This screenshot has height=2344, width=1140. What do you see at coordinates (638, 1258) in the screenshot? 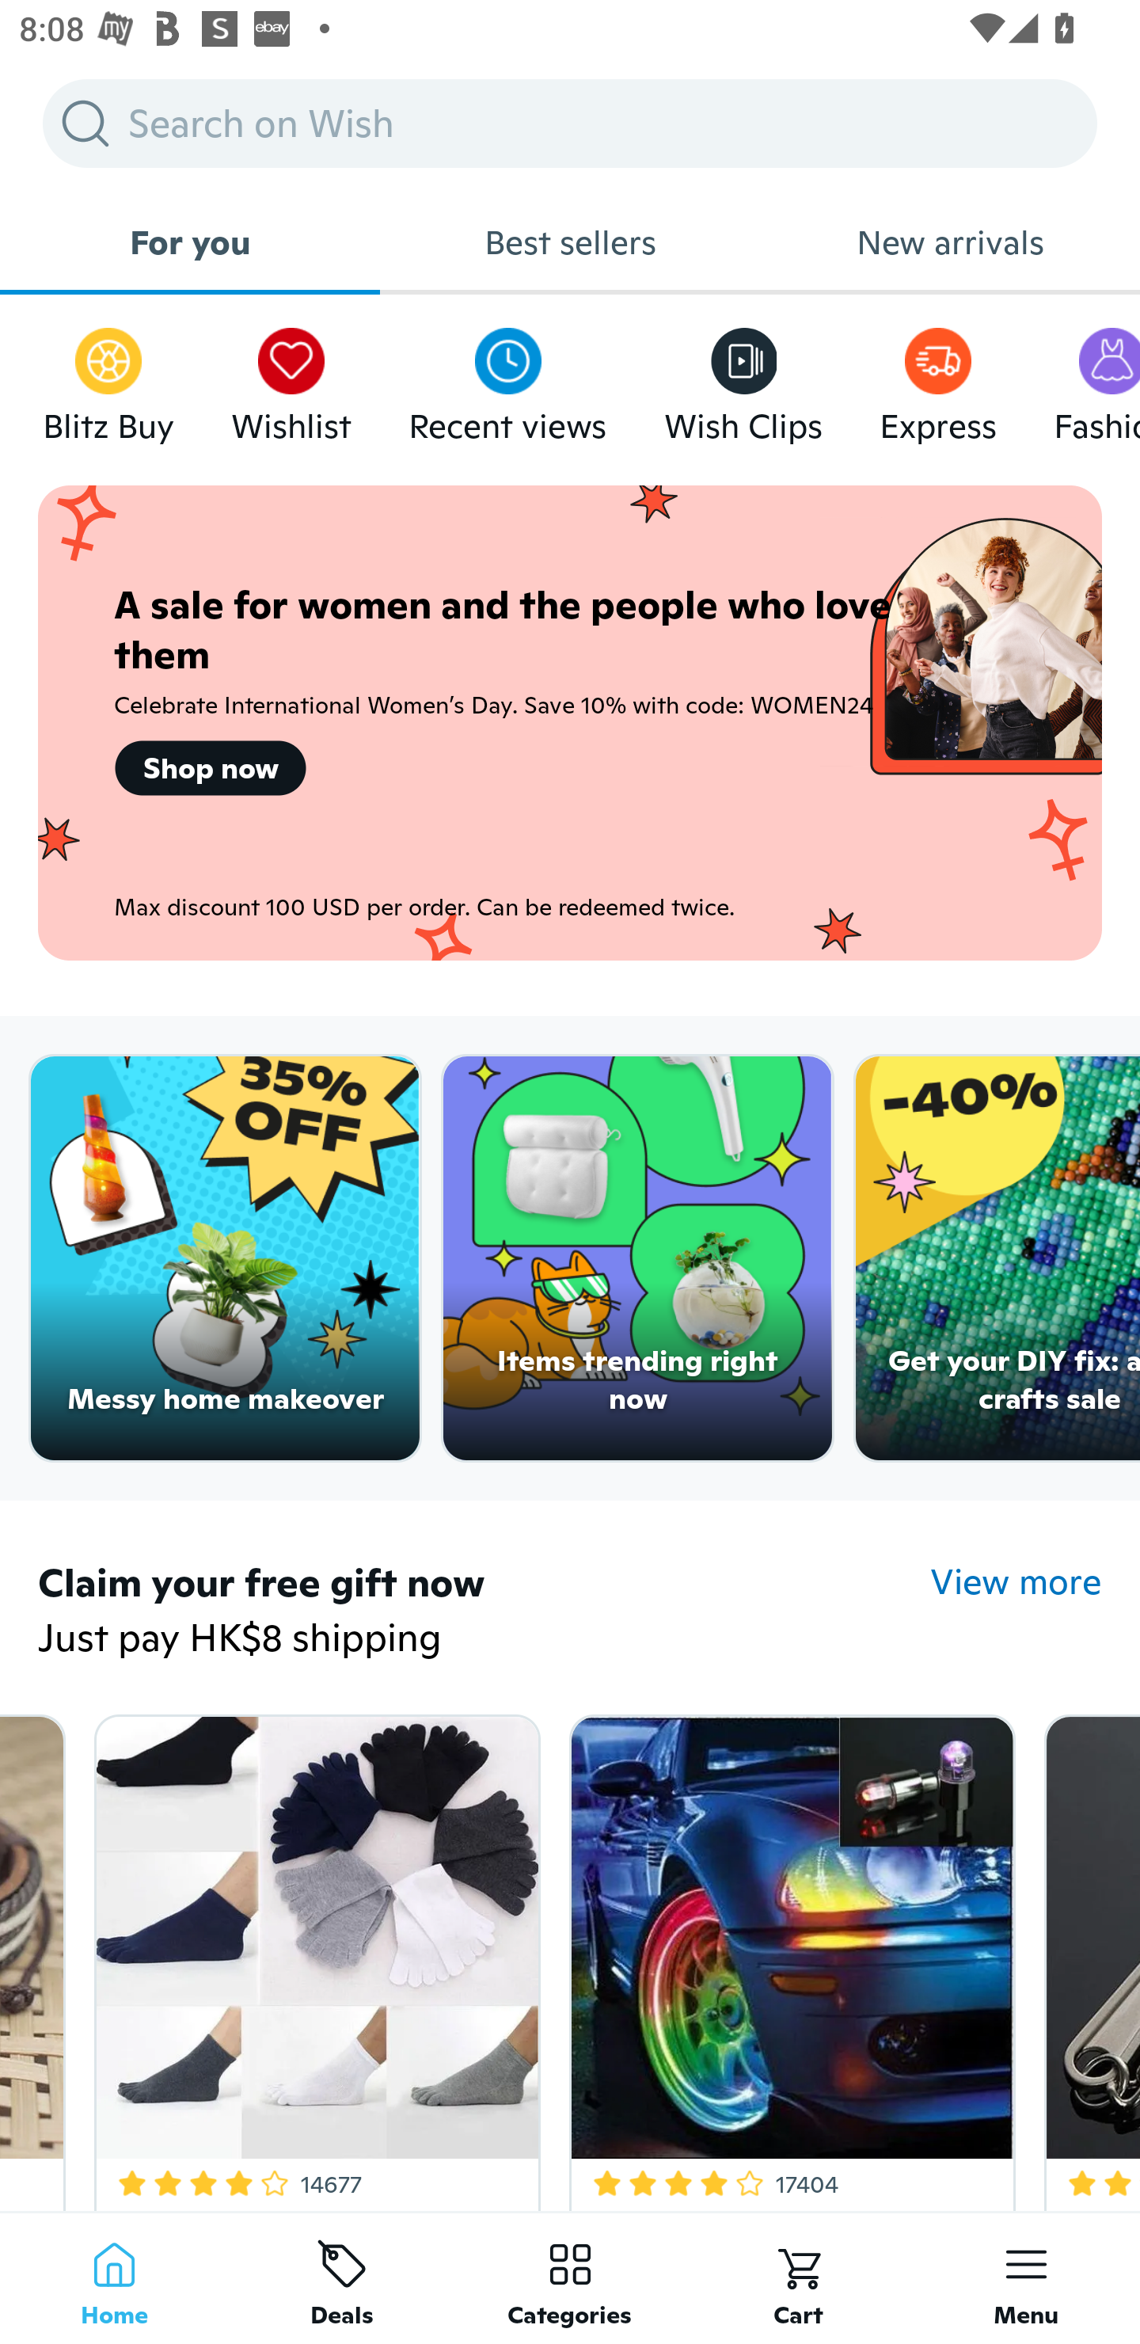
I see `Items trending right now` at bounding box center [638, 1258].